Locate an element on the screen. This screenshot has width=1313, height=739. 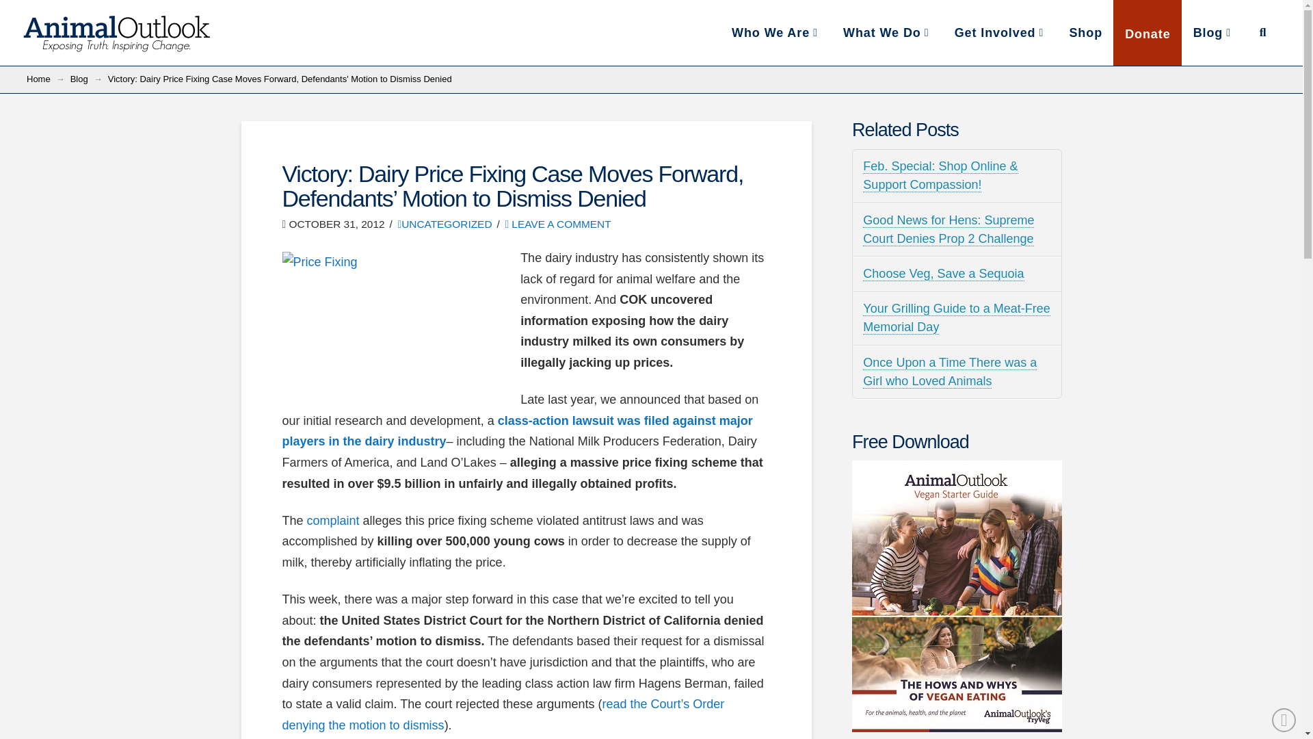
What We Do is located at coordinates (886, 33).